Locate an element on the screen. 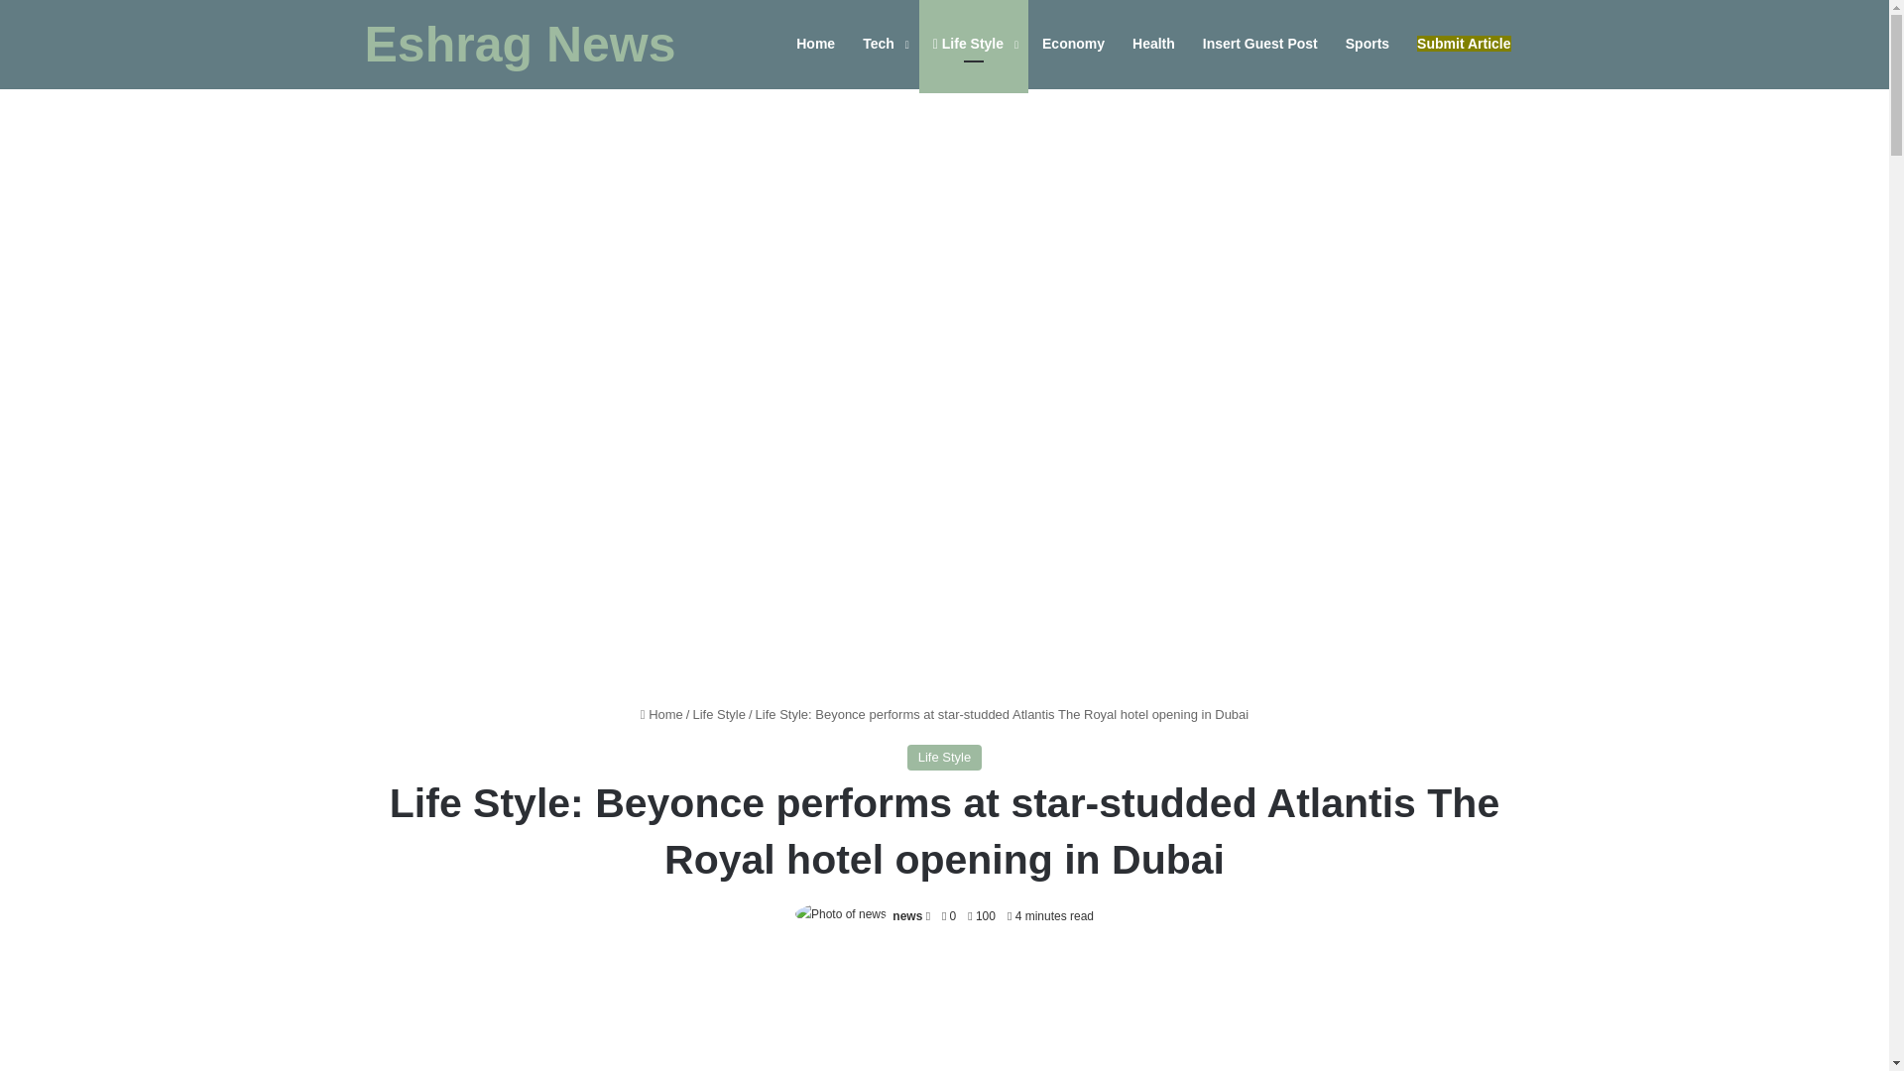 The height and width of the screenshot is (1071, 1904). Advertisement is located at coordinates (944, 1013).